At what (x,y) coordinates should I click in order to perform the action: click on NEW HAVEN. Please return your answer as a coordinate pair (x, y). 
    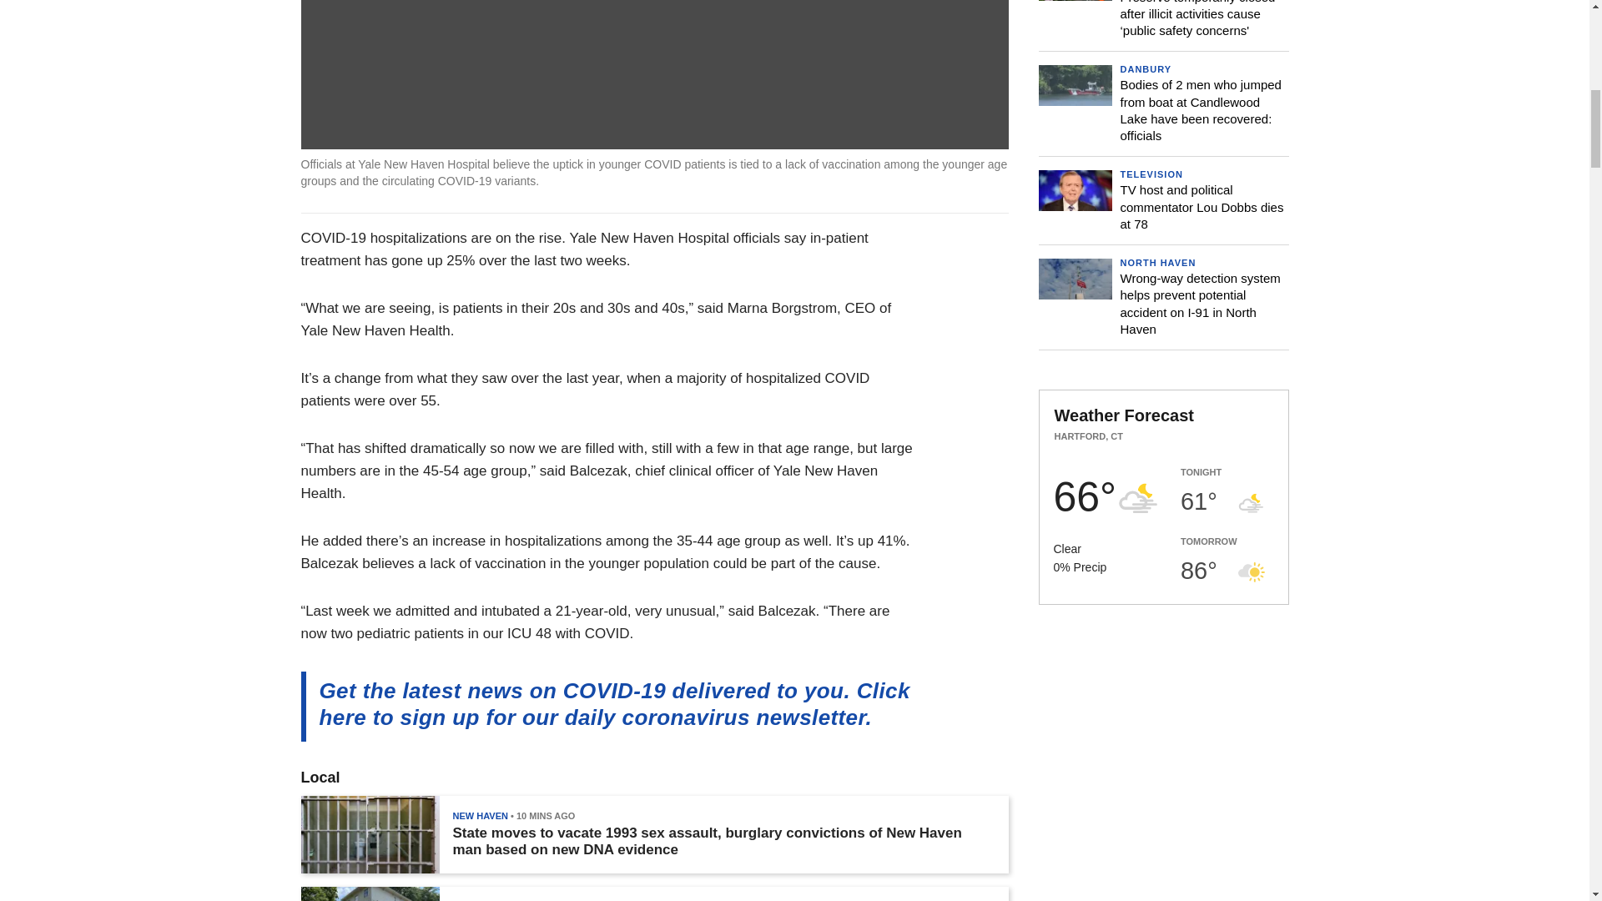
    Looking at the image, I should click on (479, 816).